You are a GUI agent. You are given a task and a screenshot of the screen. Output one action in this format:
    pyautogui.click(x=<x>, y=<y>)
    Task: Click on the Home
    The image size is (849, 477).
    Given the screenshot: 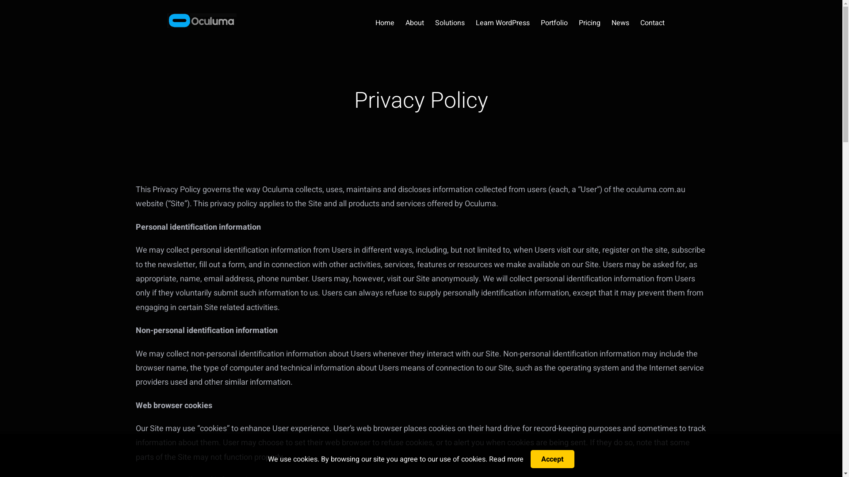 What is the action you would take?
    pyautogui.click(x=385, y=23)
    